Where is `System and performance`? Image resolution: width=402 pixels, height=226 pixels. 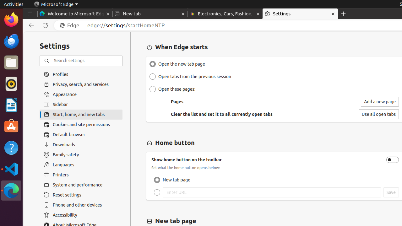
System and performance is located at coordinates (81, 185).